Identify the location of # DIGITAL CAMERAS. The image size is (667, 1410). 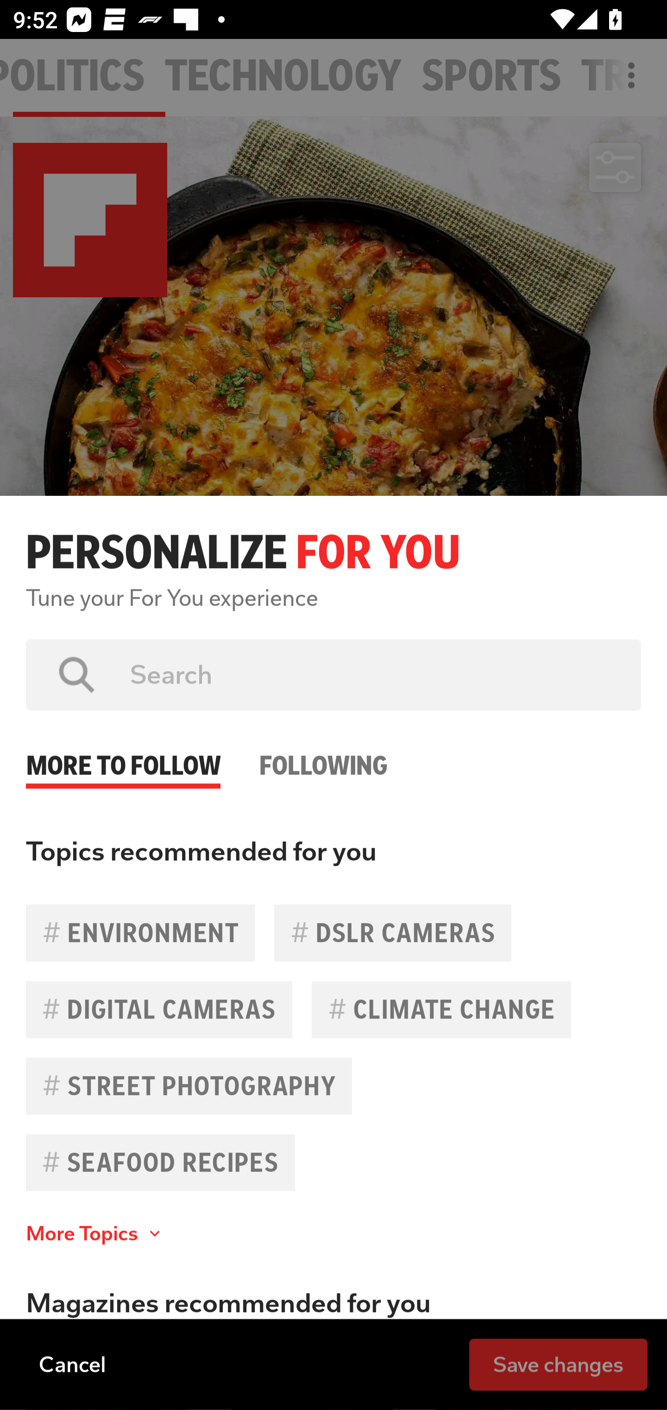
(159, 1009).